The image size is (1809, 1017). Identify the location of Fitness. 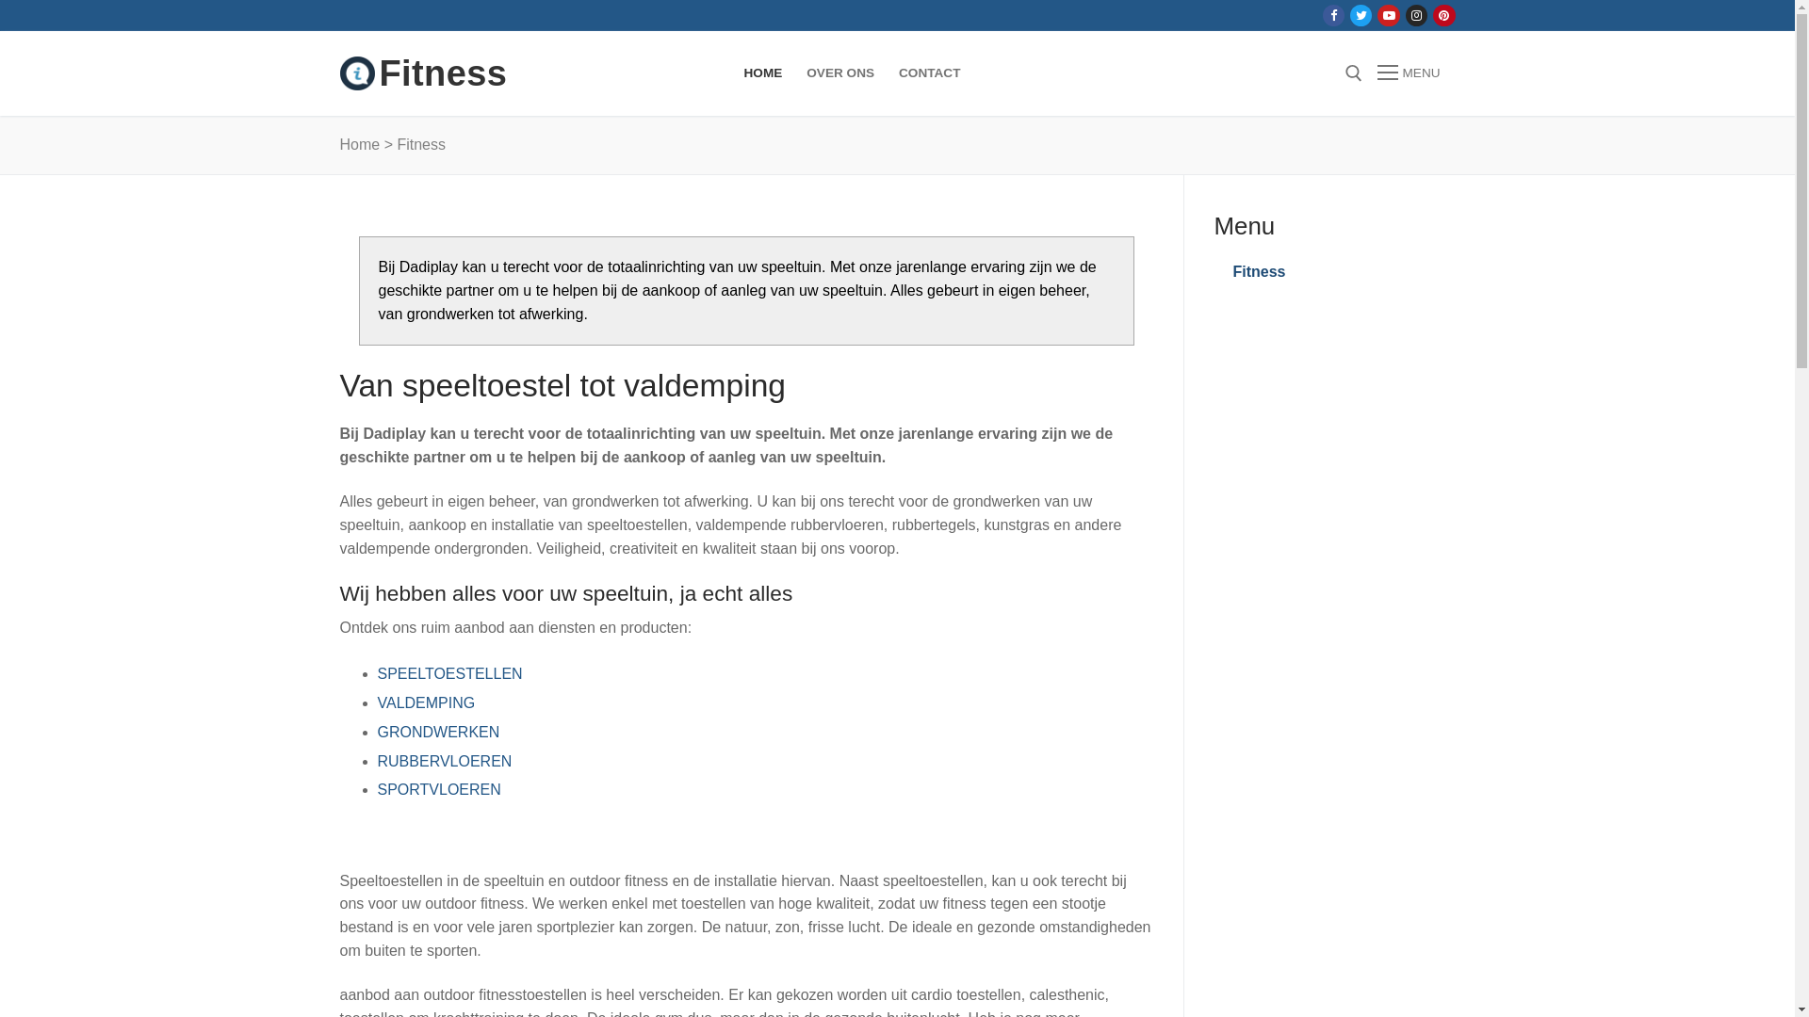
(443, 73).